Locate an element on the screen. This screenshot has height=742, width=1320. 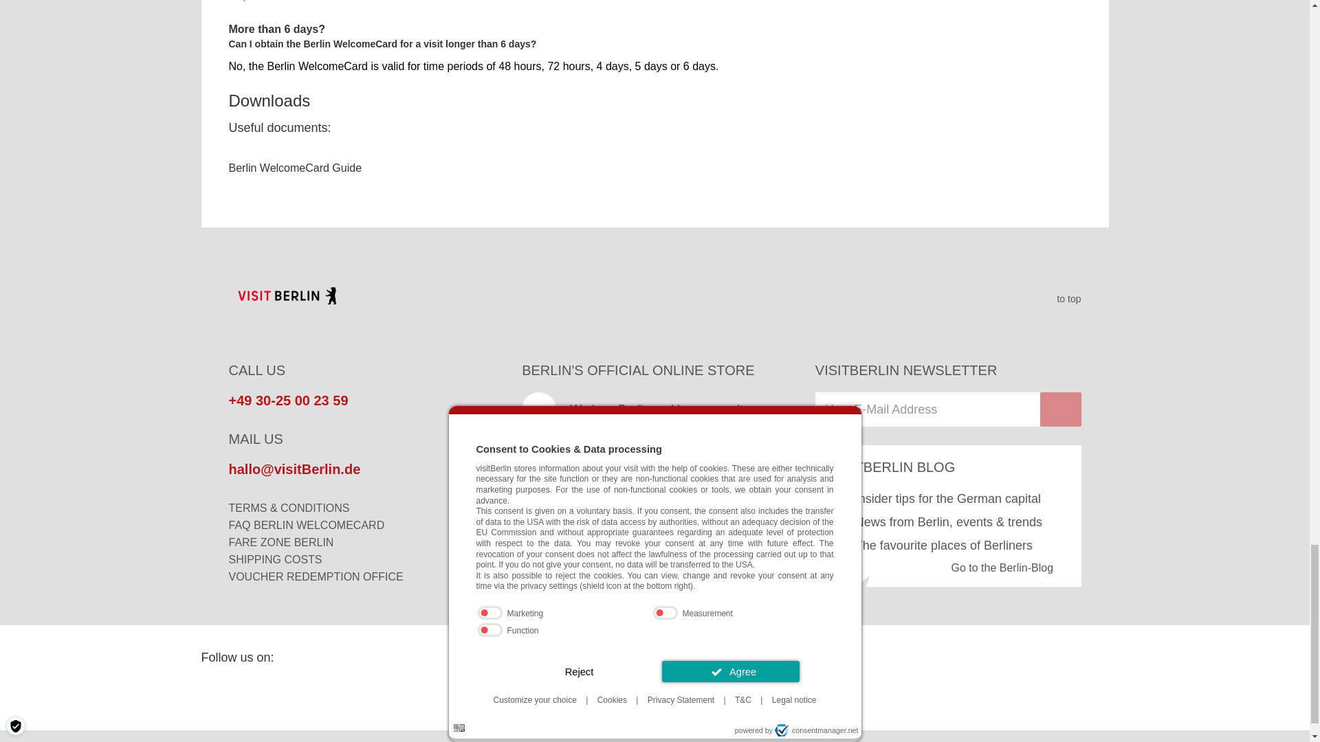
Voucher Redemption Office is located at coordinates (315, 576).